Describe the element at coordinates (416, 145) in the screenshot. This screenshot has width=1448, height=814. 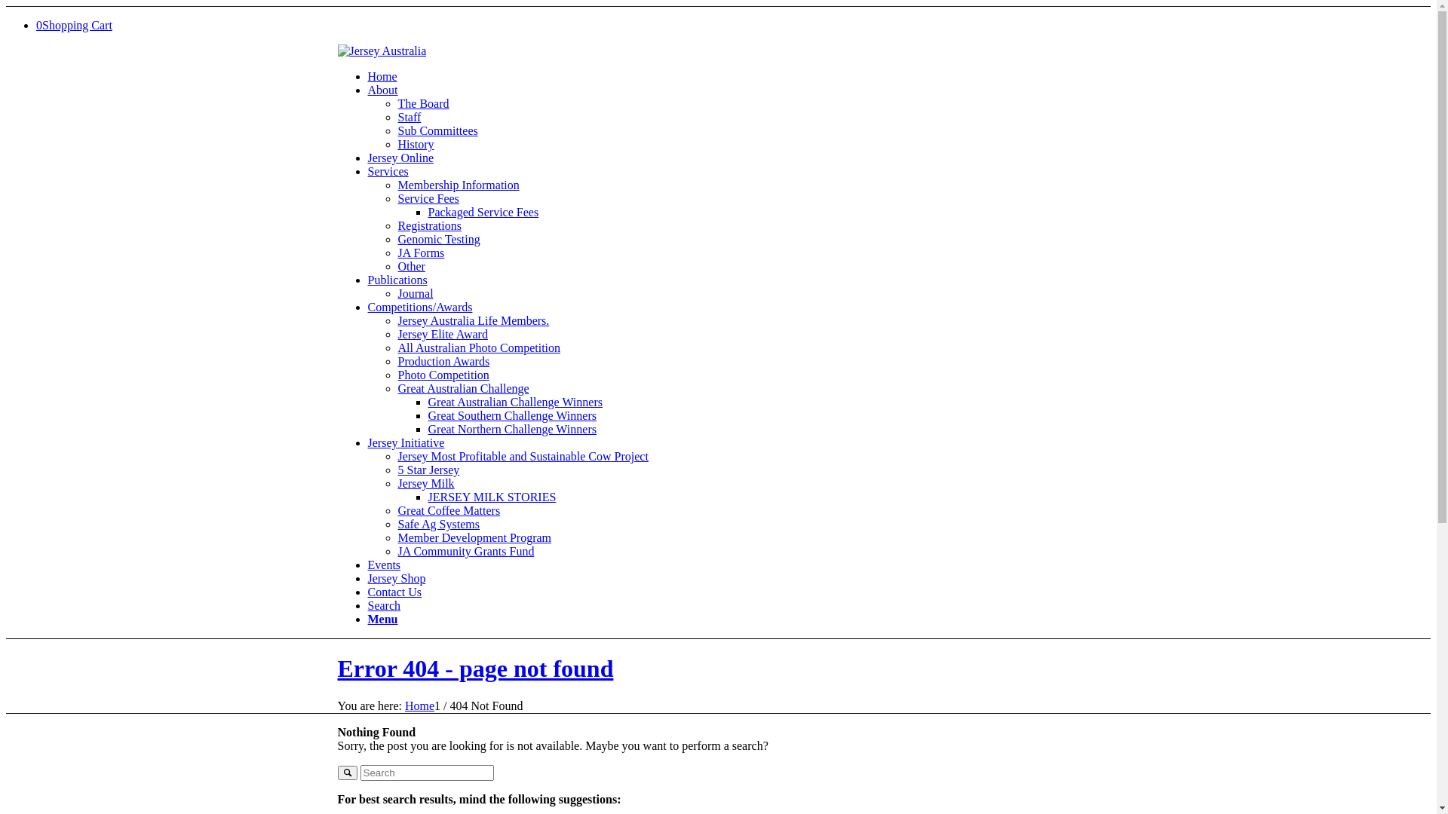
I see `History` at that location.